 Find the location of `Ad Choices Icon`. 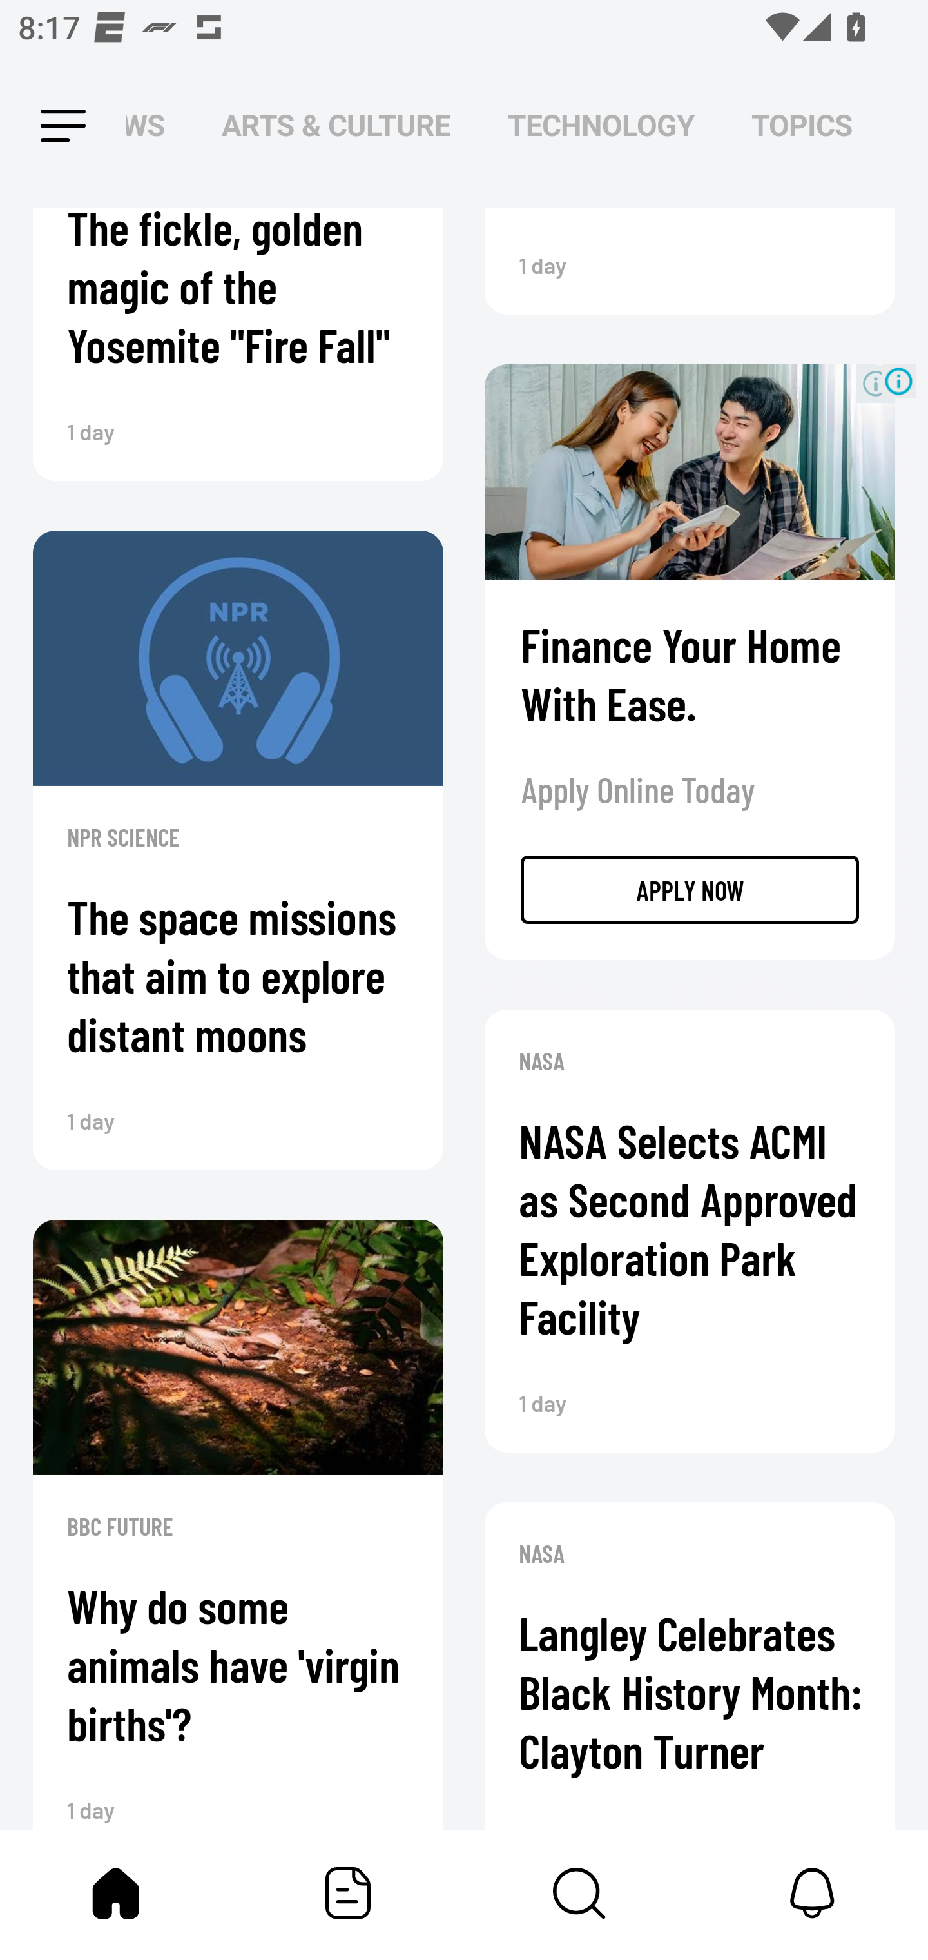

Ad Choices Icon is located at coordinates (898, 381).